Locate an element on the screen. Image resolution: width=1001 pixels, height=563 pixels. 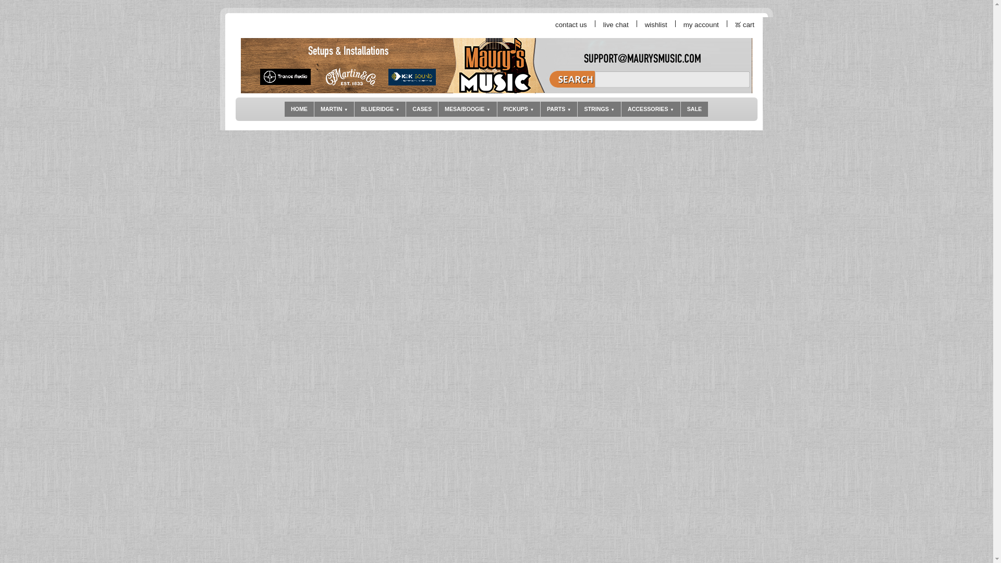
live chat is located at coordinates (616, 25).